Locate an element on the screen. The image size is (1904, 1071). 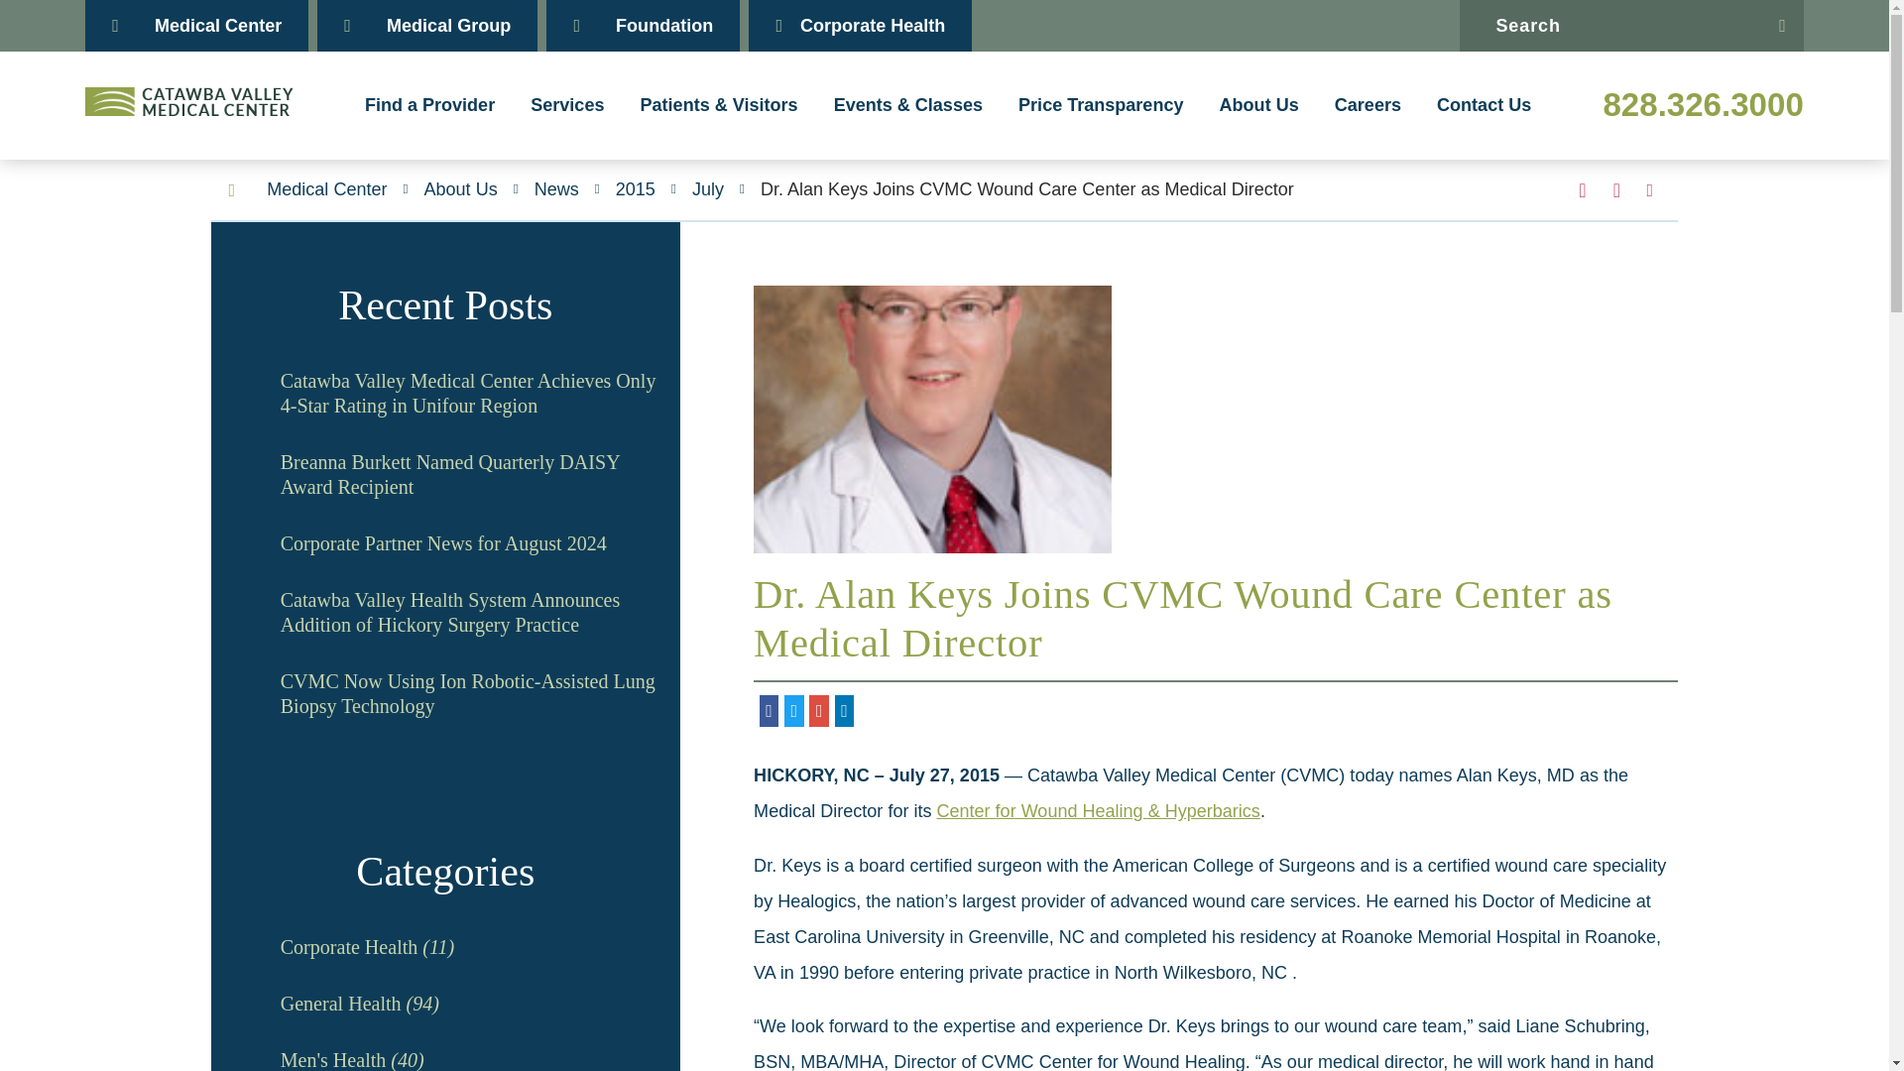
Foundation is located at coordinates (643, 26).